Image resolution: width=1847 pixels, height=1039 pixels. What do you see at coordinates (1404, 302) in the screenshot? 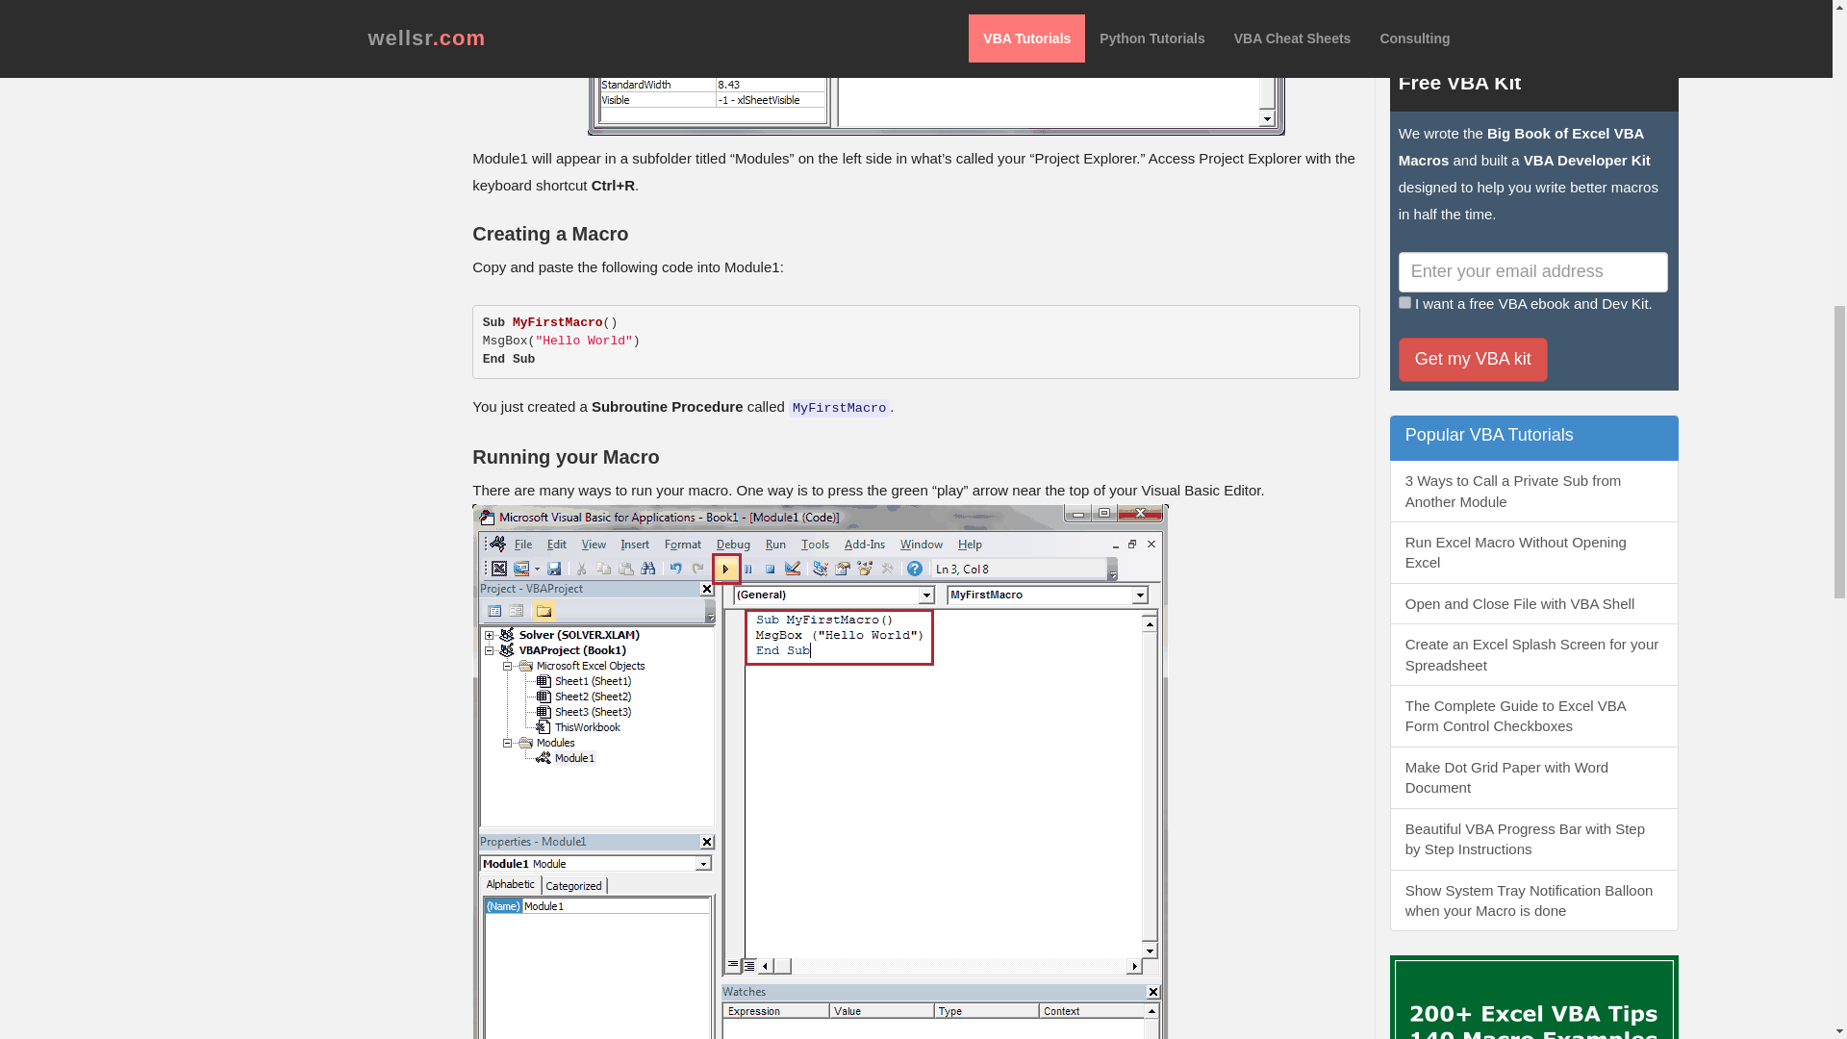
I see `2` at bounding box center [1404, 302].